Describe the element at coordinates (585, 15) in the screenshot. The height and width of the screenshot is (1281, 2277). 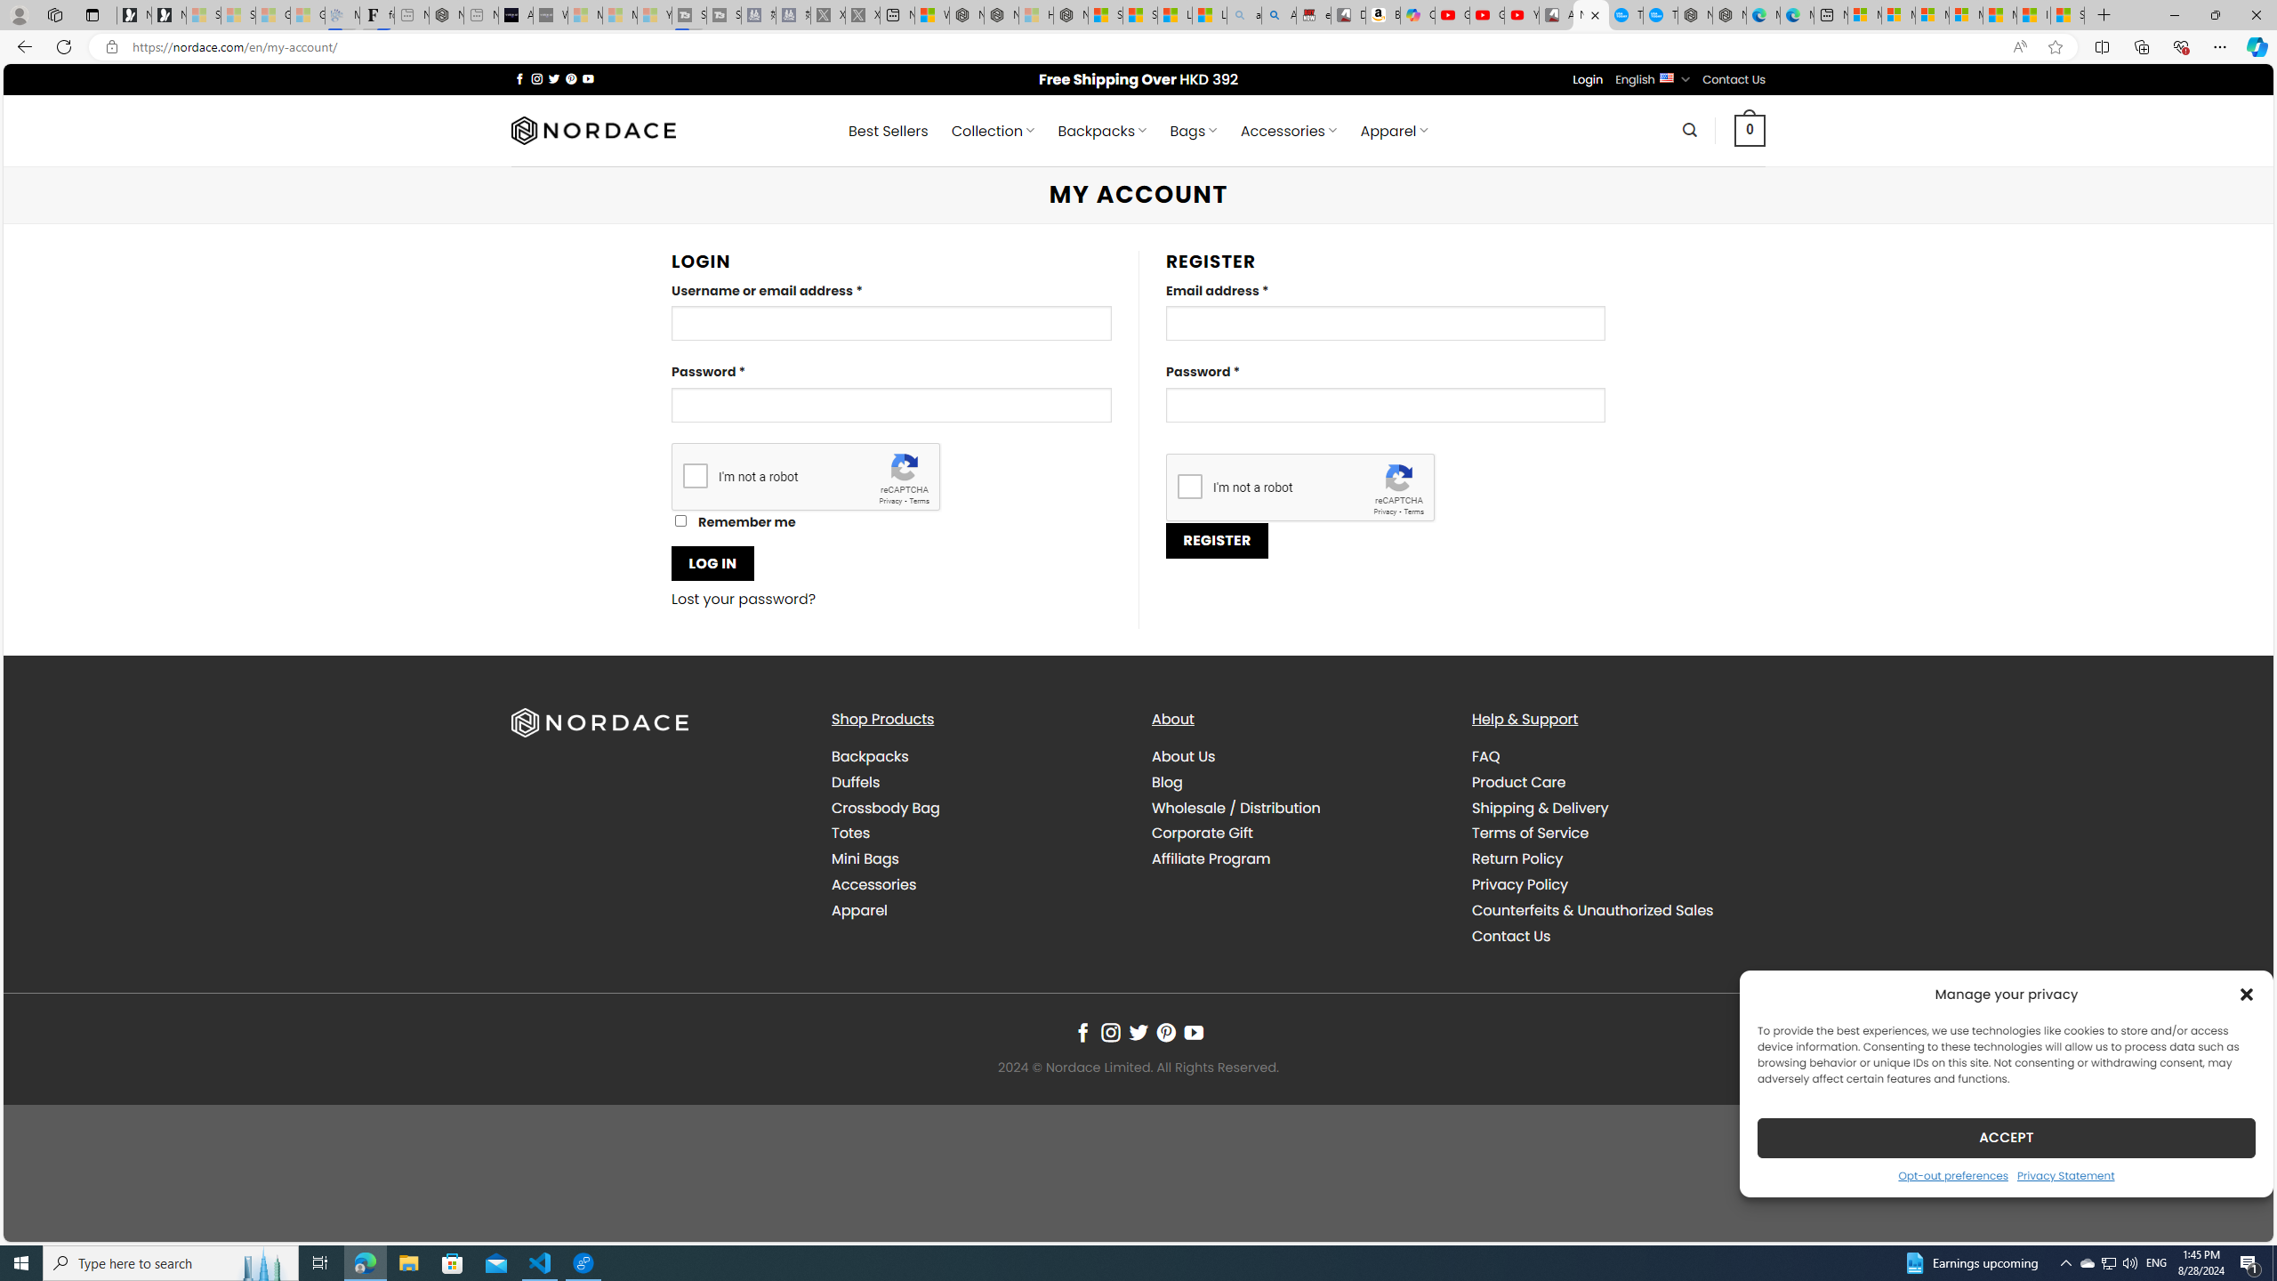
I see `Microsoft Start Sports - Sleeping` at that location.